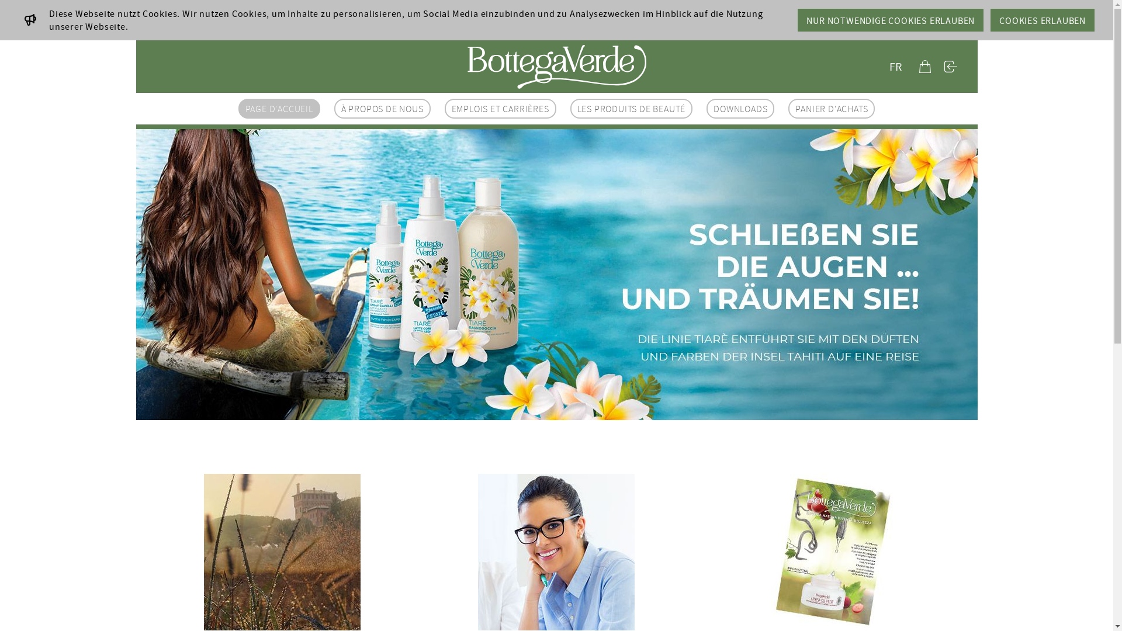  Describe the element at coordinates (1043, 20) in the screenshot. I see `COOKIES ERLAUBEN` at that location.